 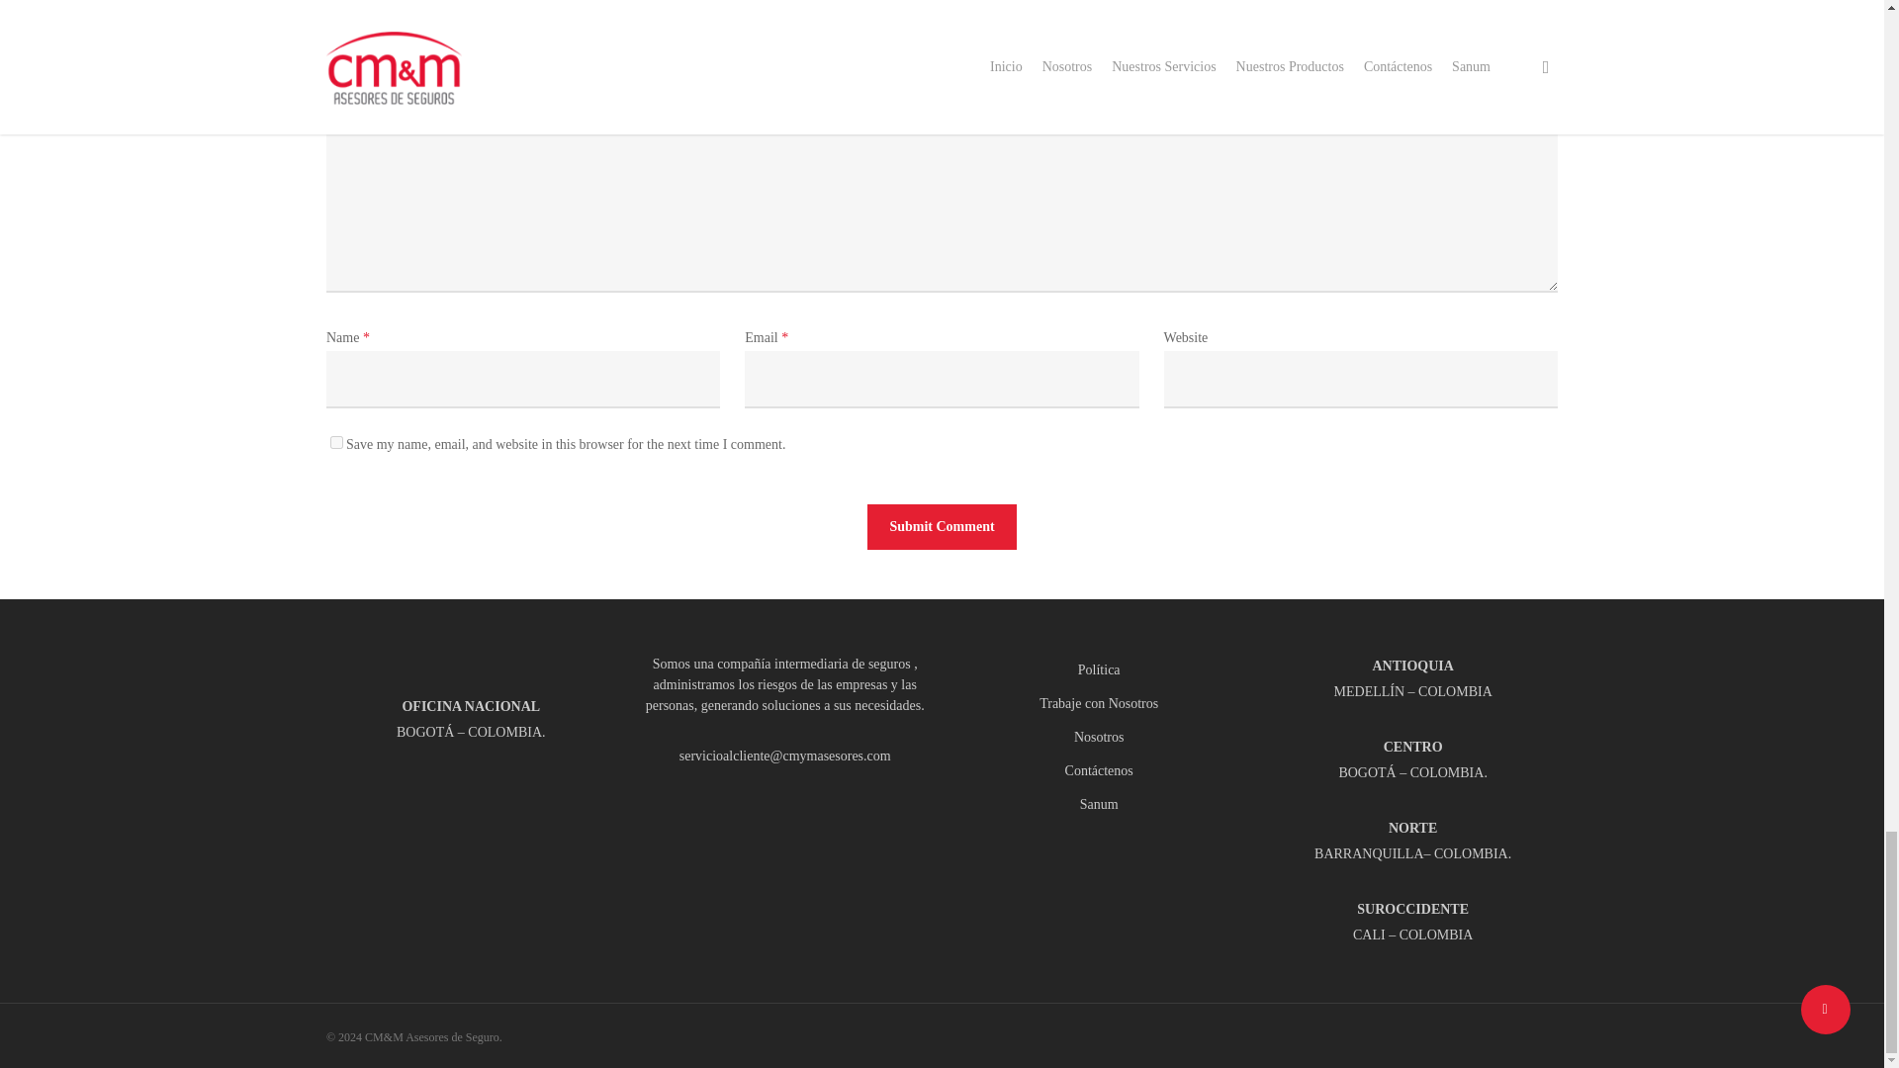 I want to click on Nosotros, so click(x=1099, y=738).